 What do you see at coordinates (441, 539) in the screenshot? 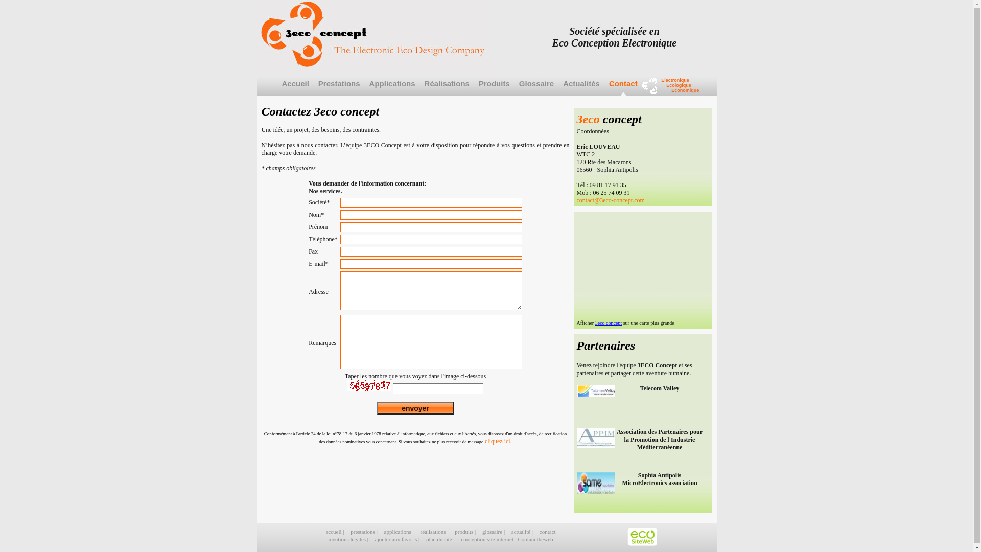
I see `plan du site |` at bounding box center [441, 539].